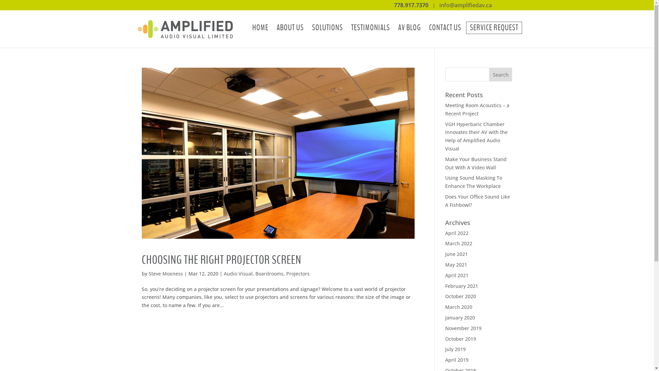 The width and height of the screenshot is (659, 371). What do you see at coordinates (238, 273) in the screenshot?
I see `Audio Visual` at bounding box center [238, 273].